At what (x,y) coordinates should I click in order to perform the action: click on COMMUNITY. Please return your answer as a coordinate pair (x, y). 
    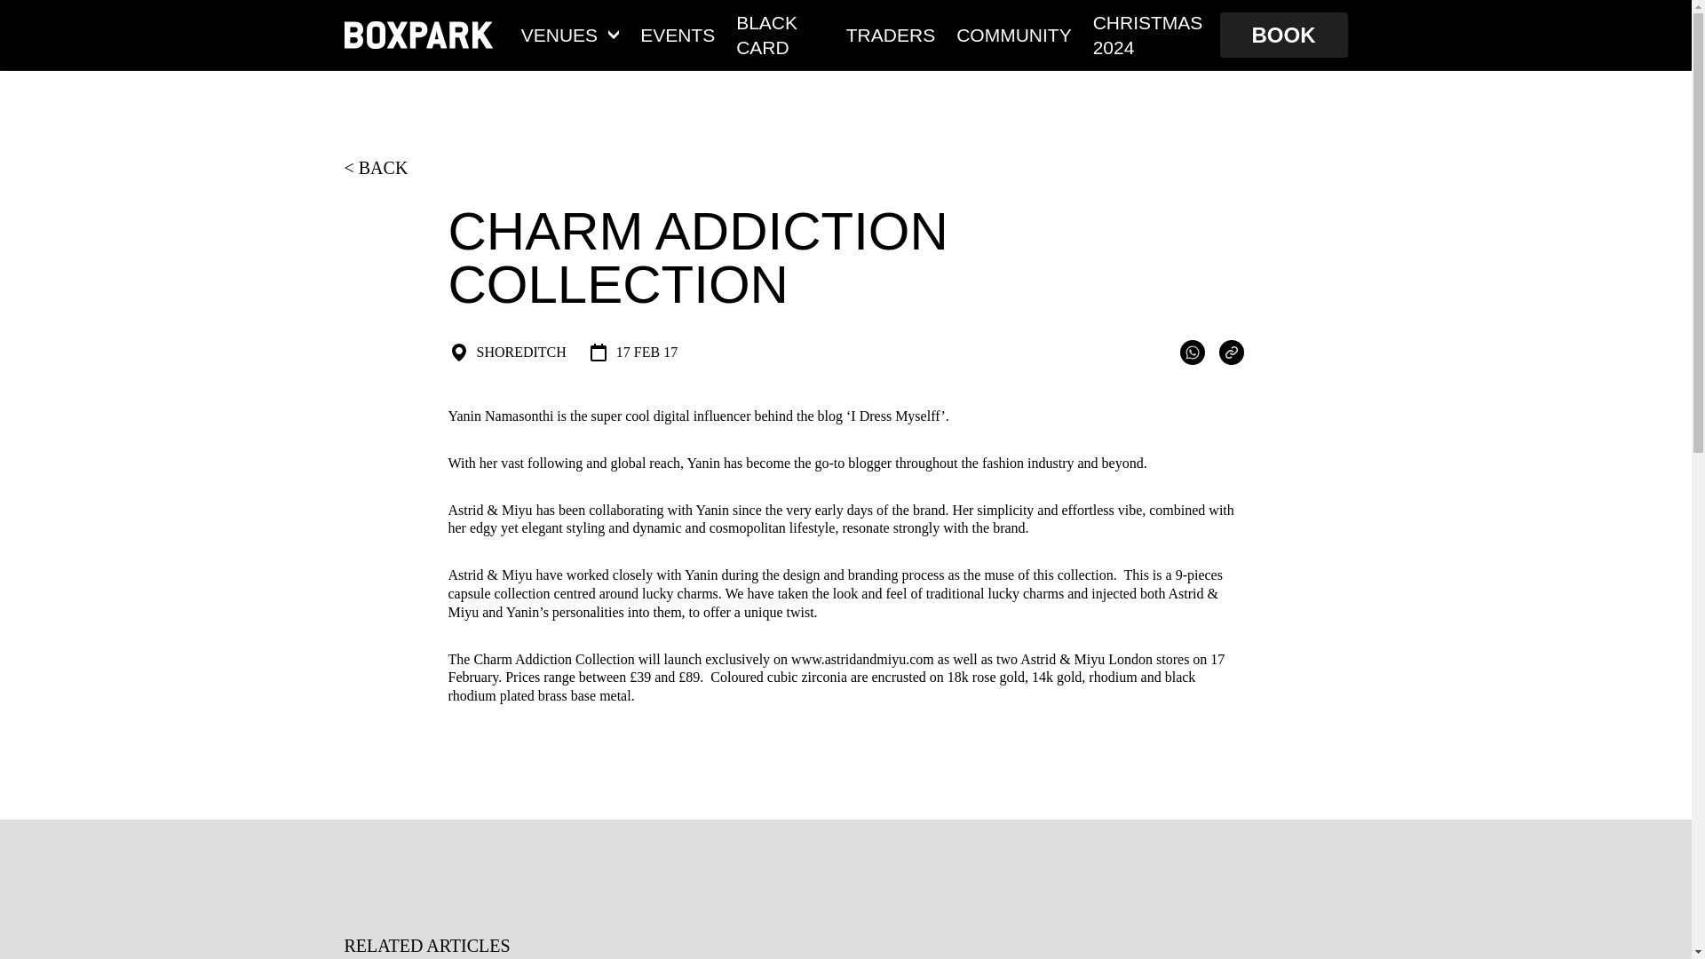
    Looking at the image, I should click on (1014, 34).